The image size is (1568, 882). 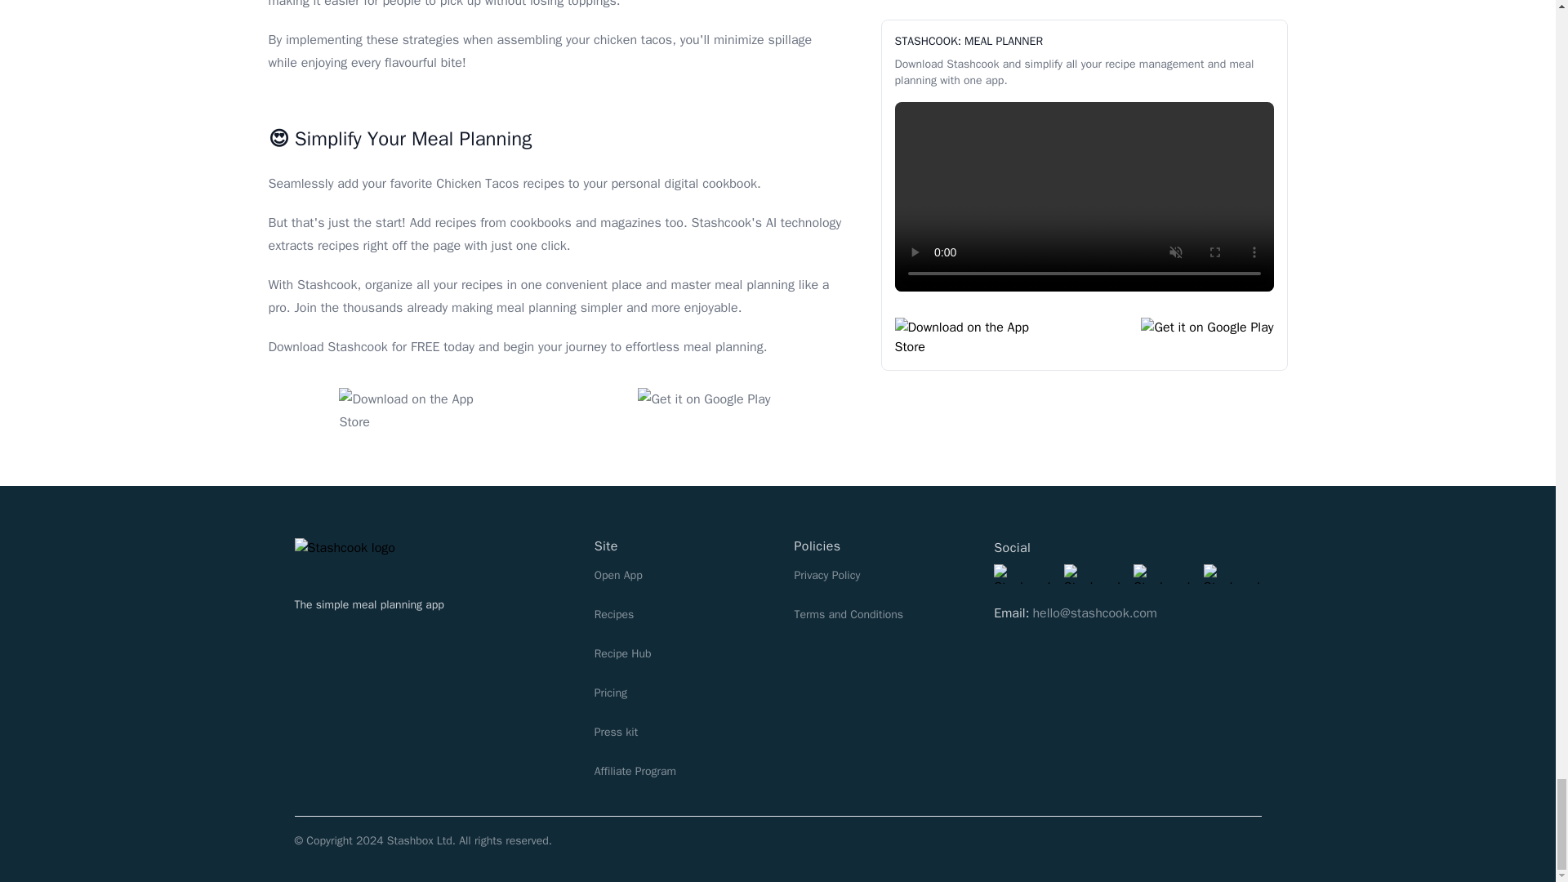 I want to click on Recipes, so click(x=678, y=612).